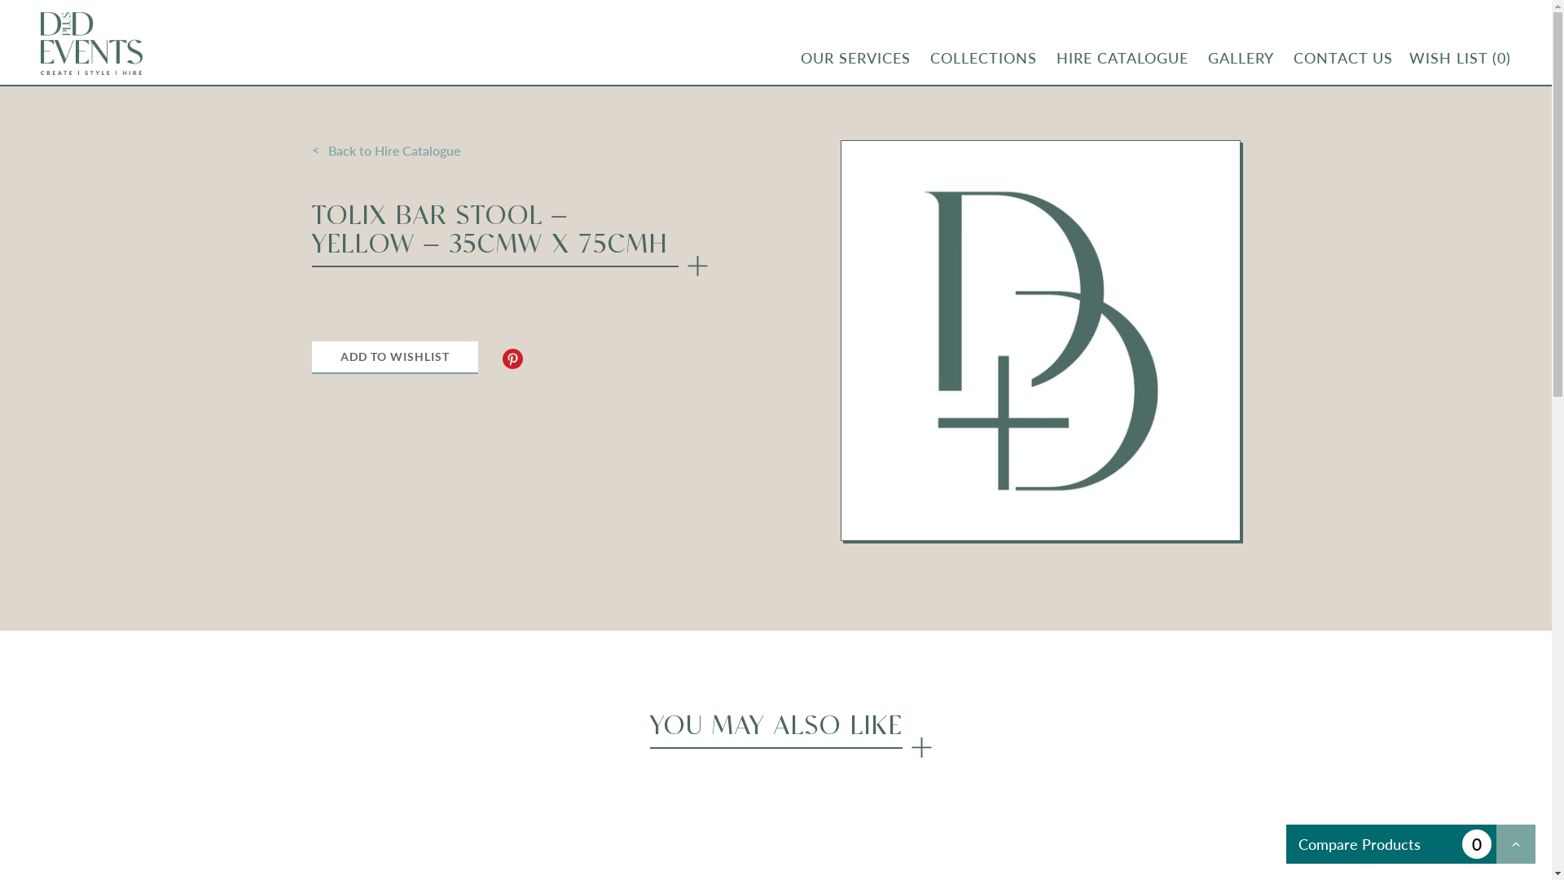 This screenshot has height=880, width=1564. Describe the element at coordinates (855, 58) in the screenshot. I see `OUR SERVICES` at that location.